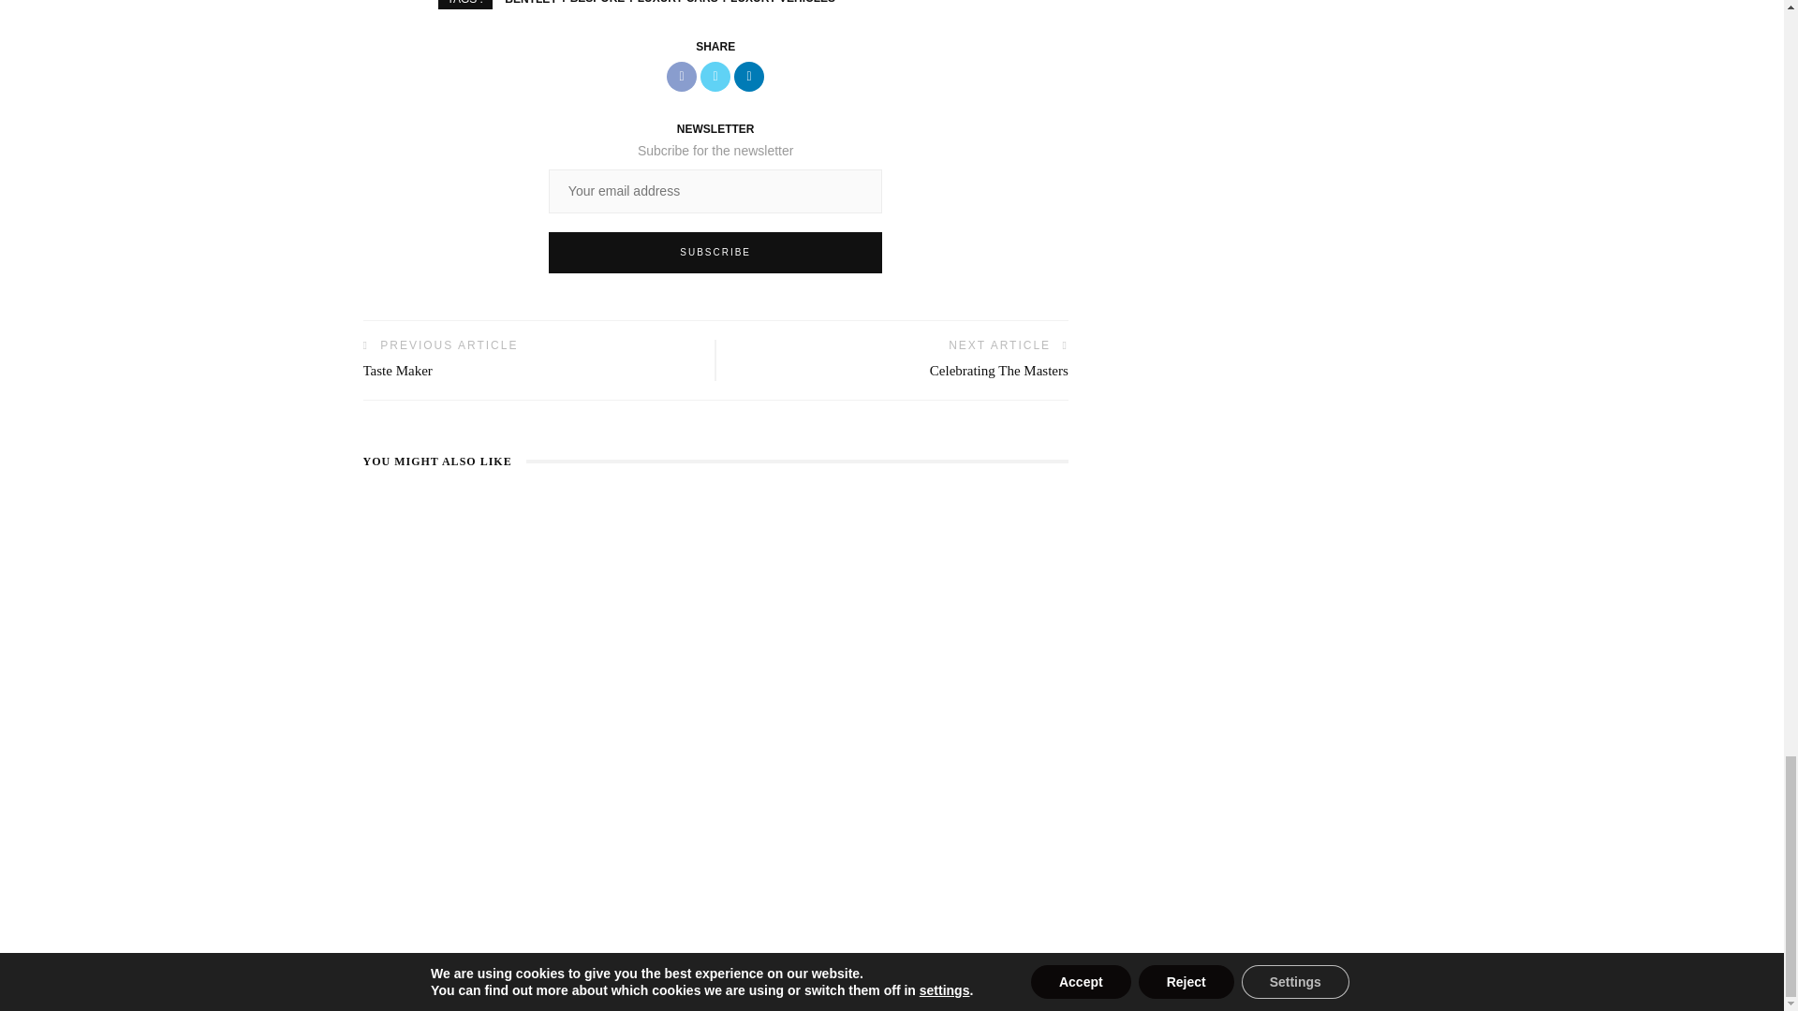 This screenshot has height=1011, width=1798. I want to click on Celebrating The Masters, so click(998, 370).